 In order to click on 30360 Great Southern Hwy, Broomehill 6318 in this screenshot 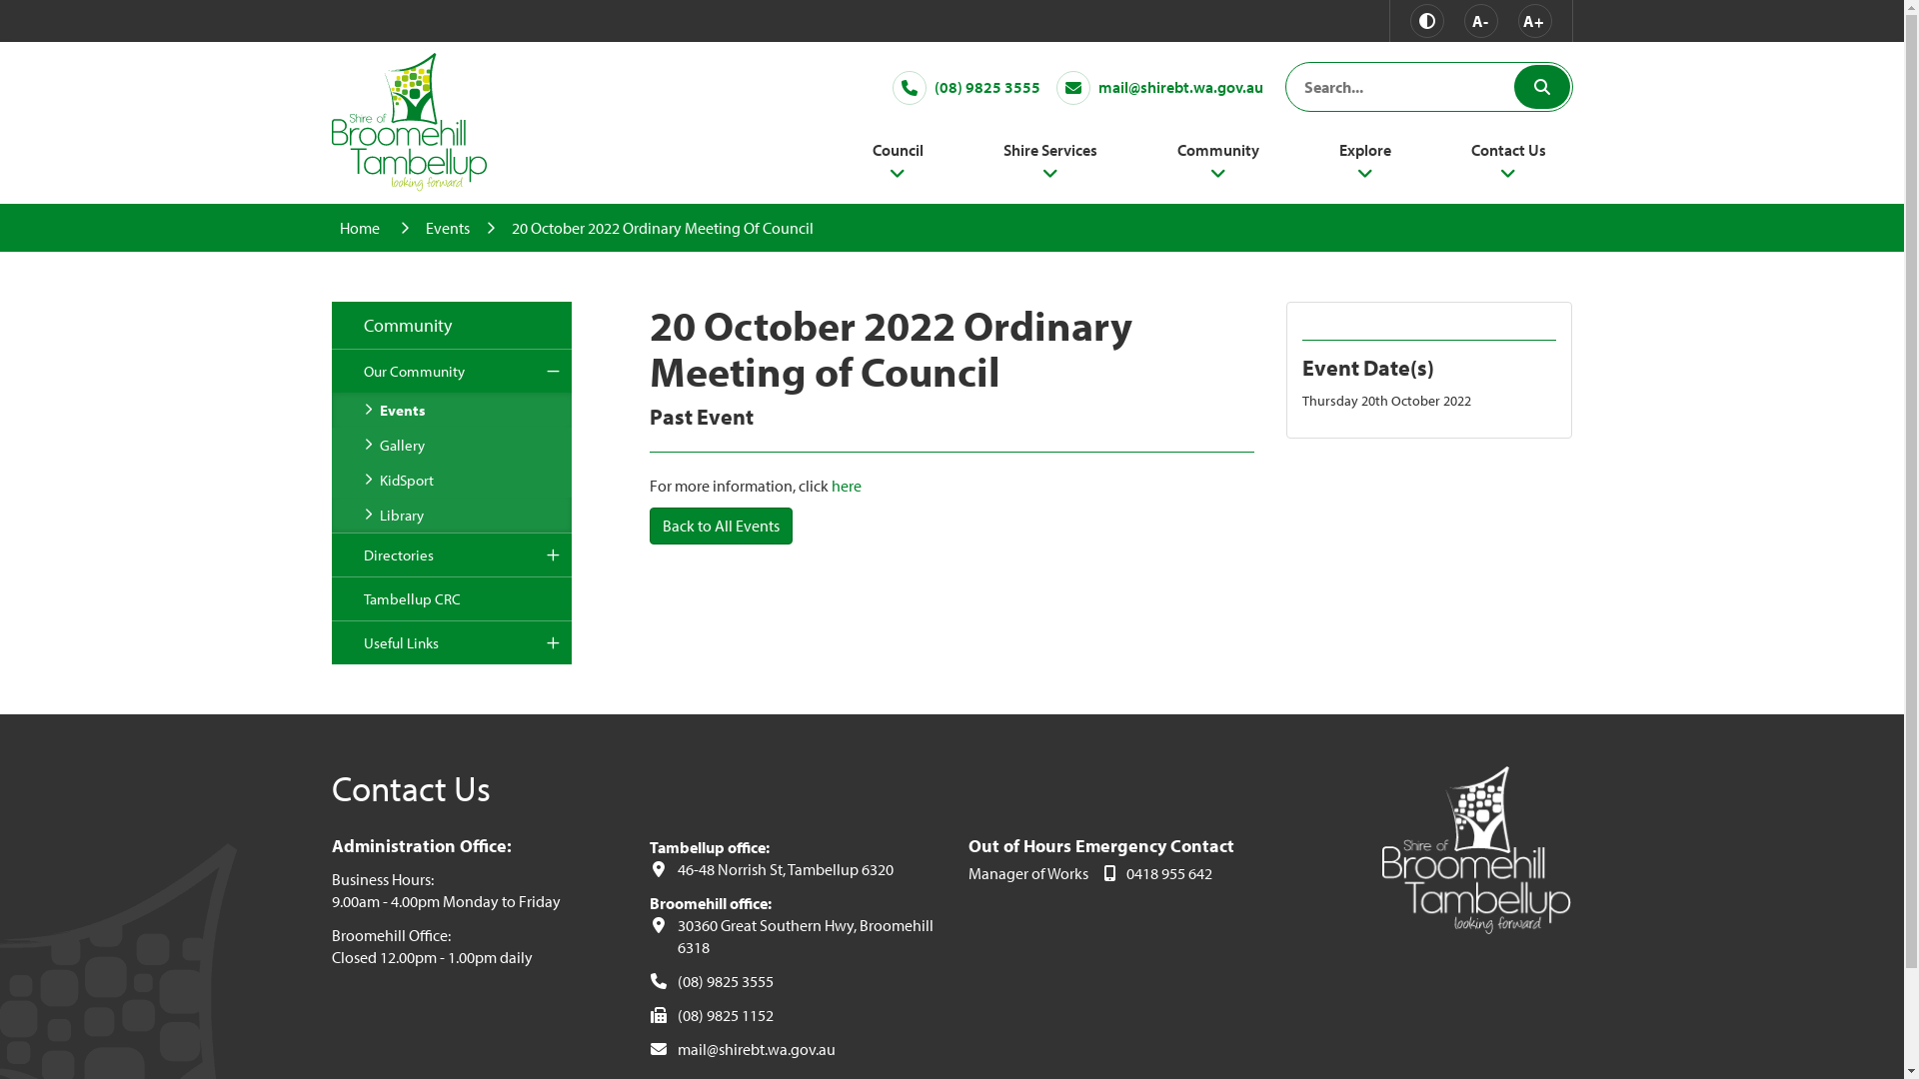, I will do `click(794, 935)`.